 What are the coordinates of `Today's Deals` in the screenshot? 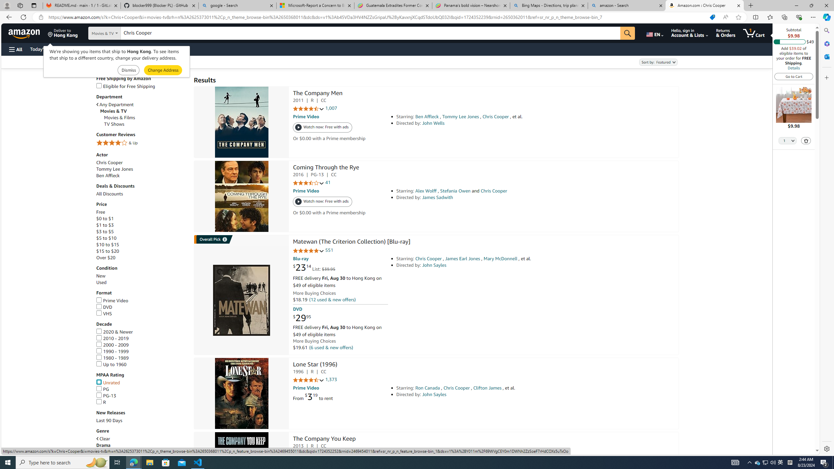 It's located at (44, 49).